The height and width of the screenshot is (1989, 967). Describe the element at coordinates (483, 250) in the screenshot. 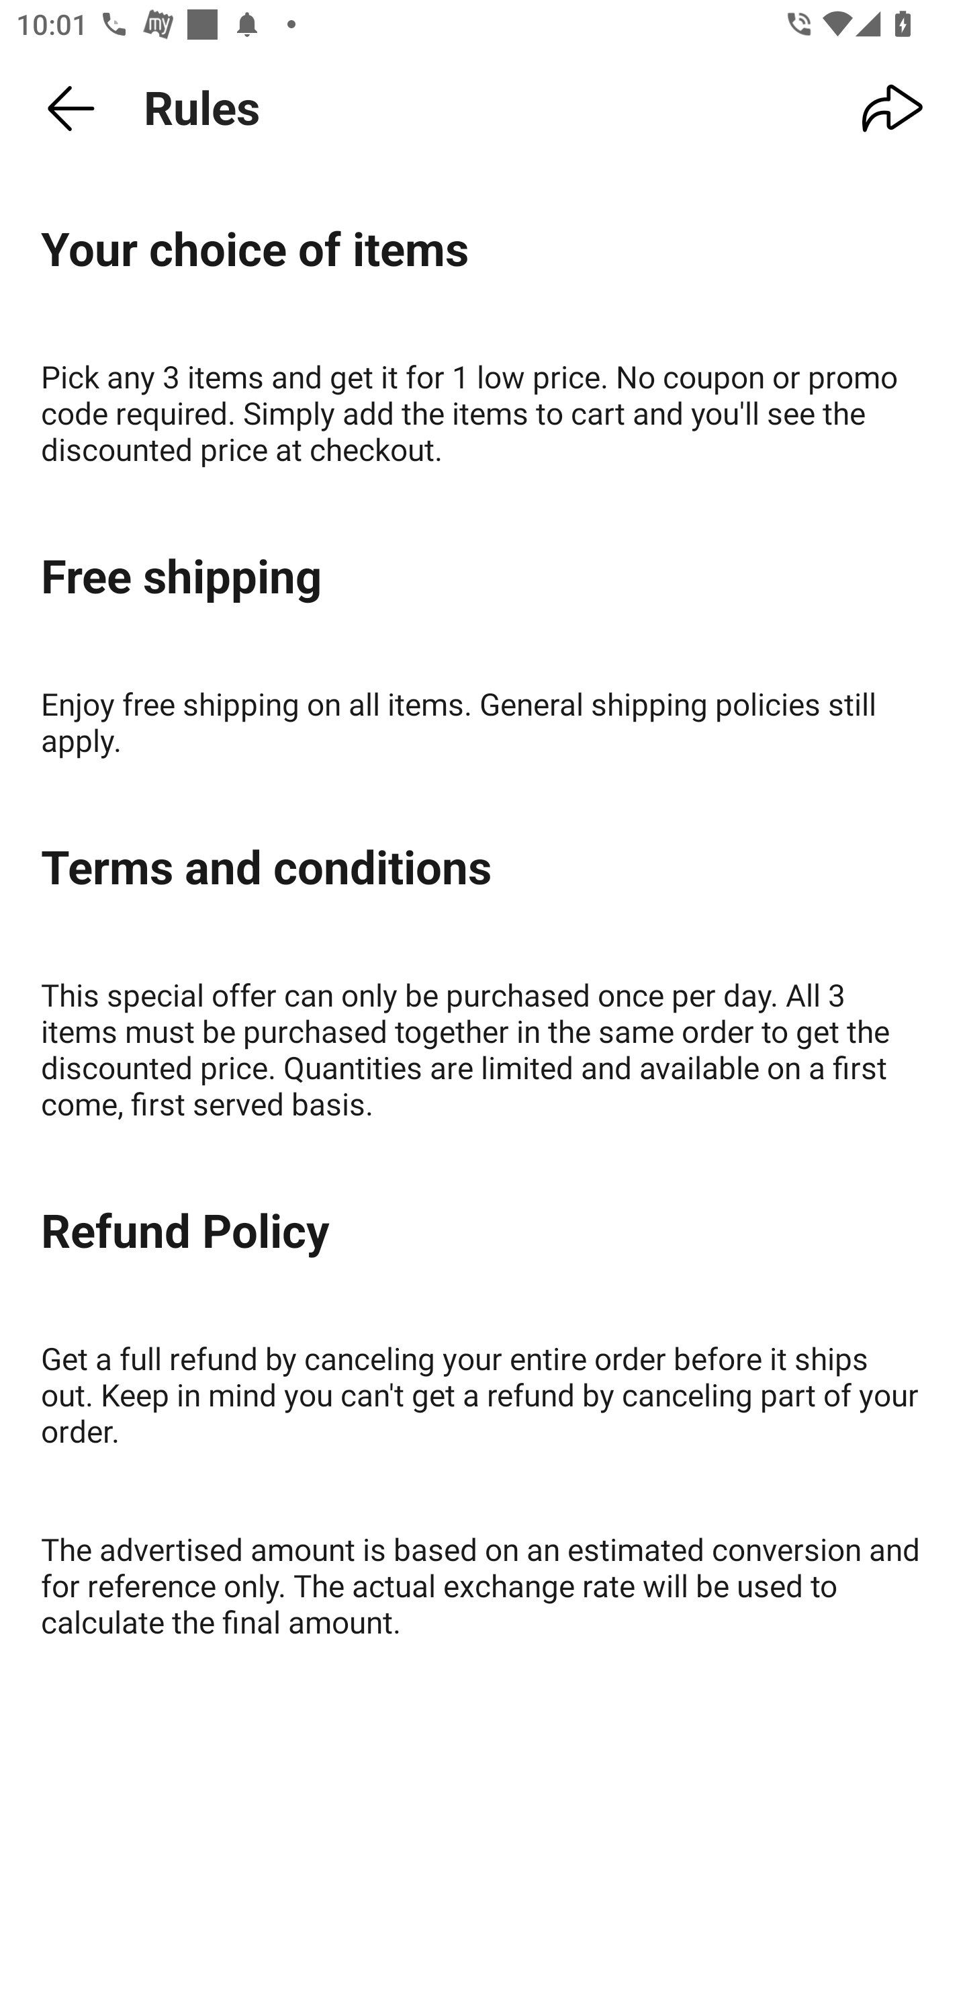

I see `Your choice of items` at that location.